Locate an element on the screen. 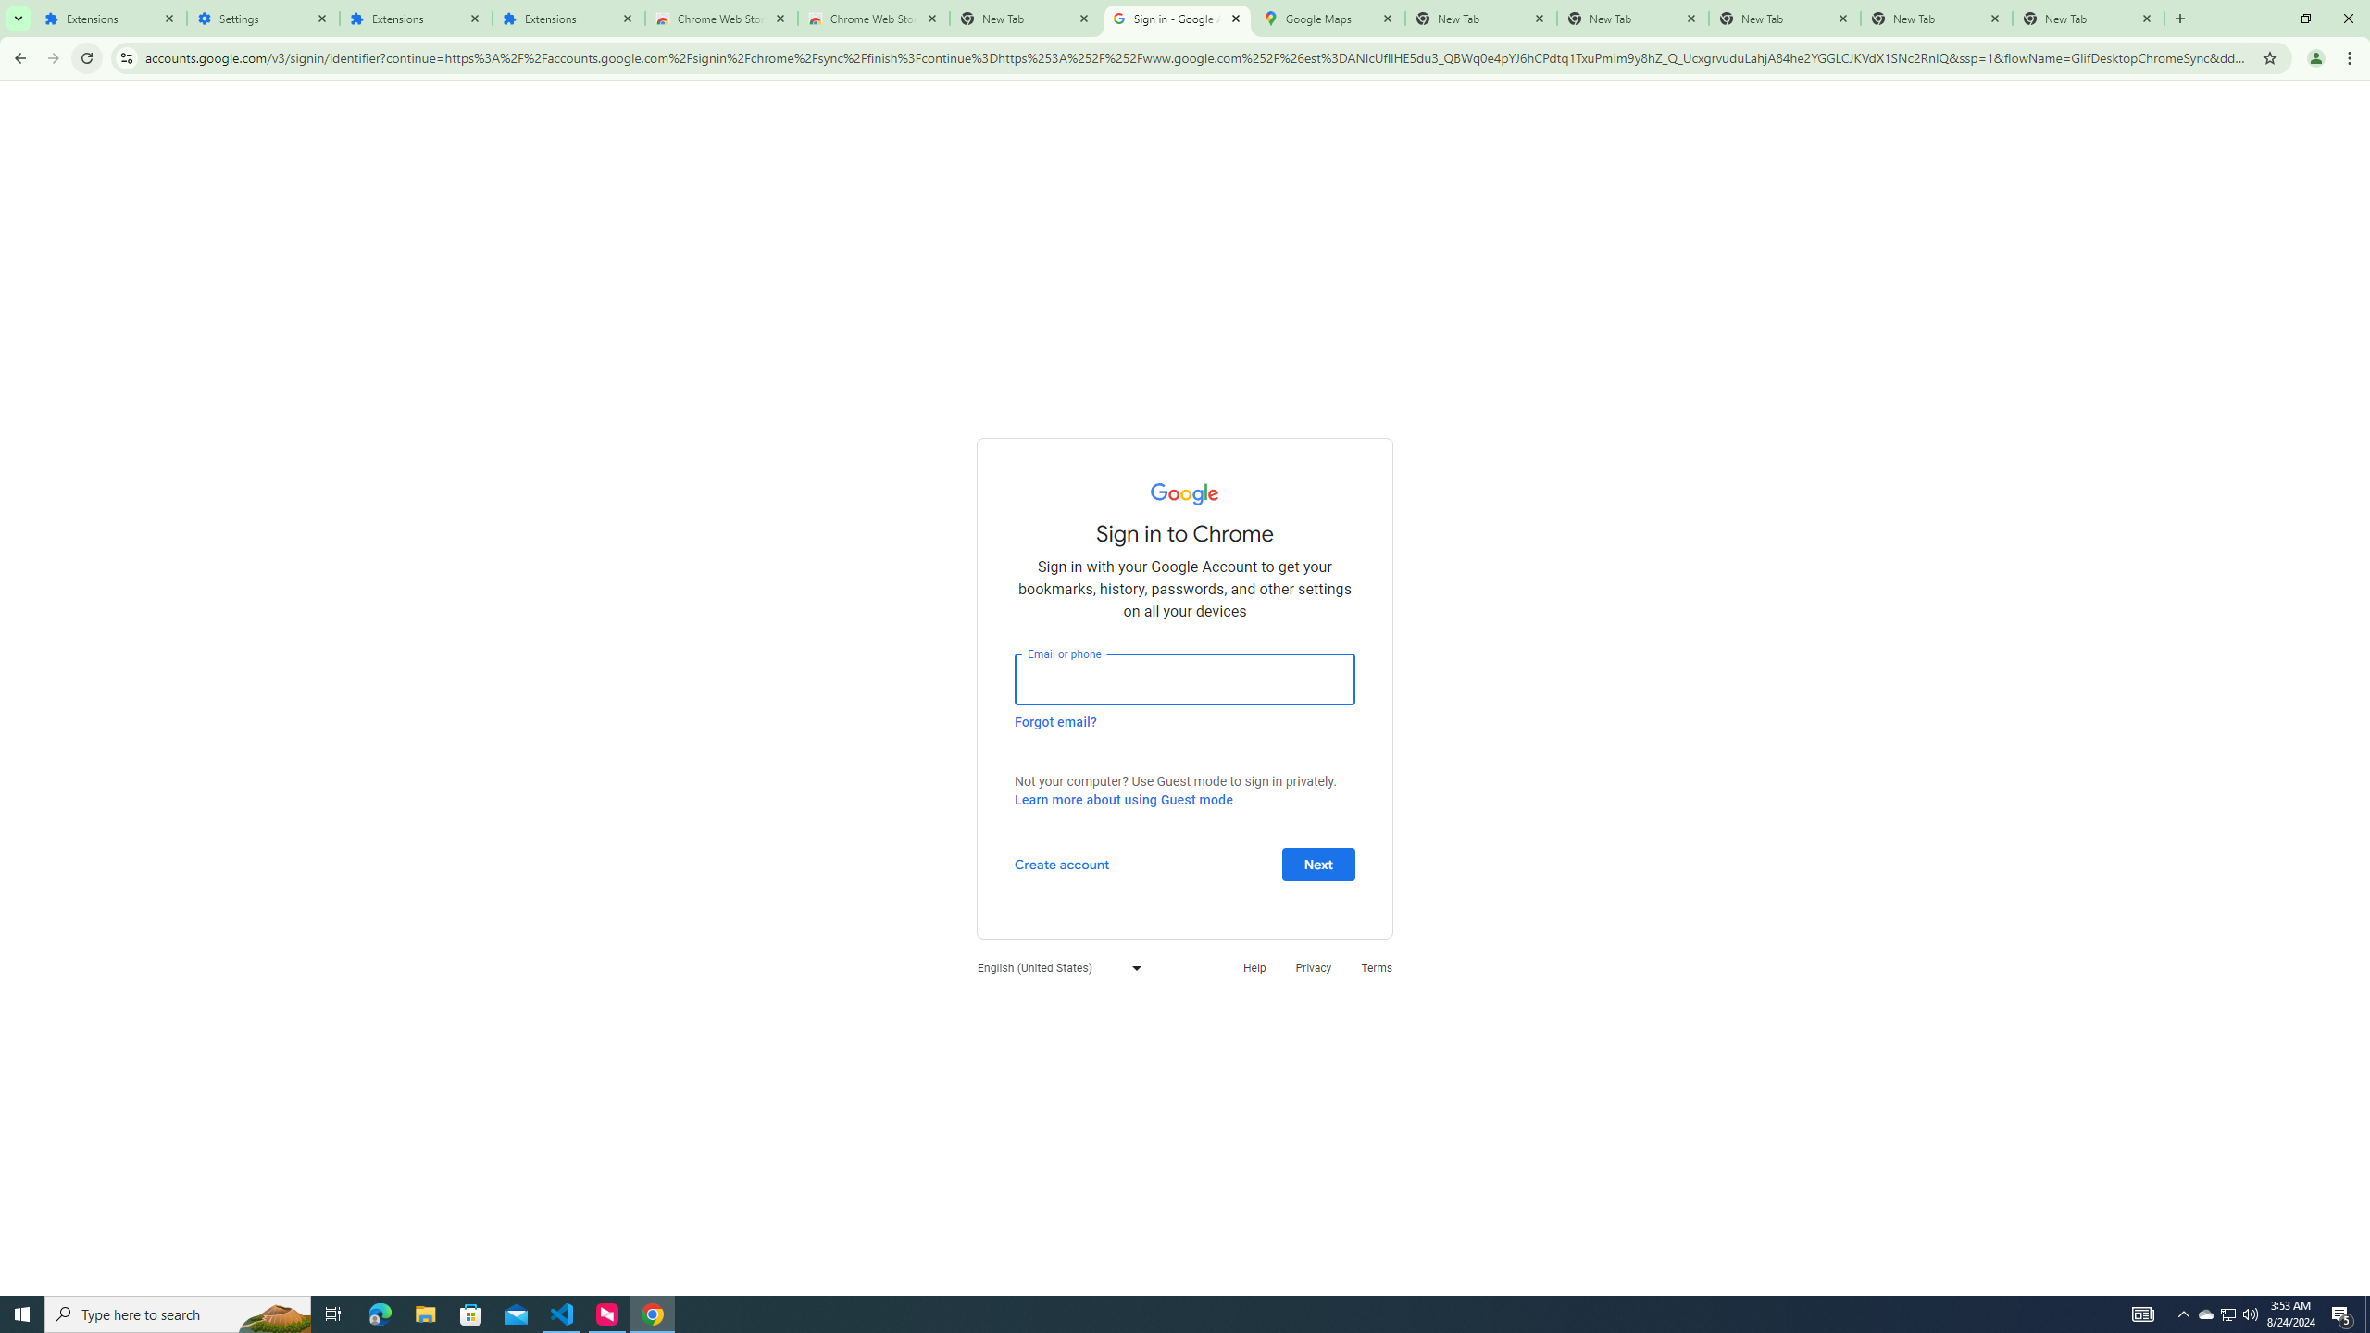 Image resolution: width=2370 pixels, height=1333 pixels. Extensions is located at coordinates (568, 19).